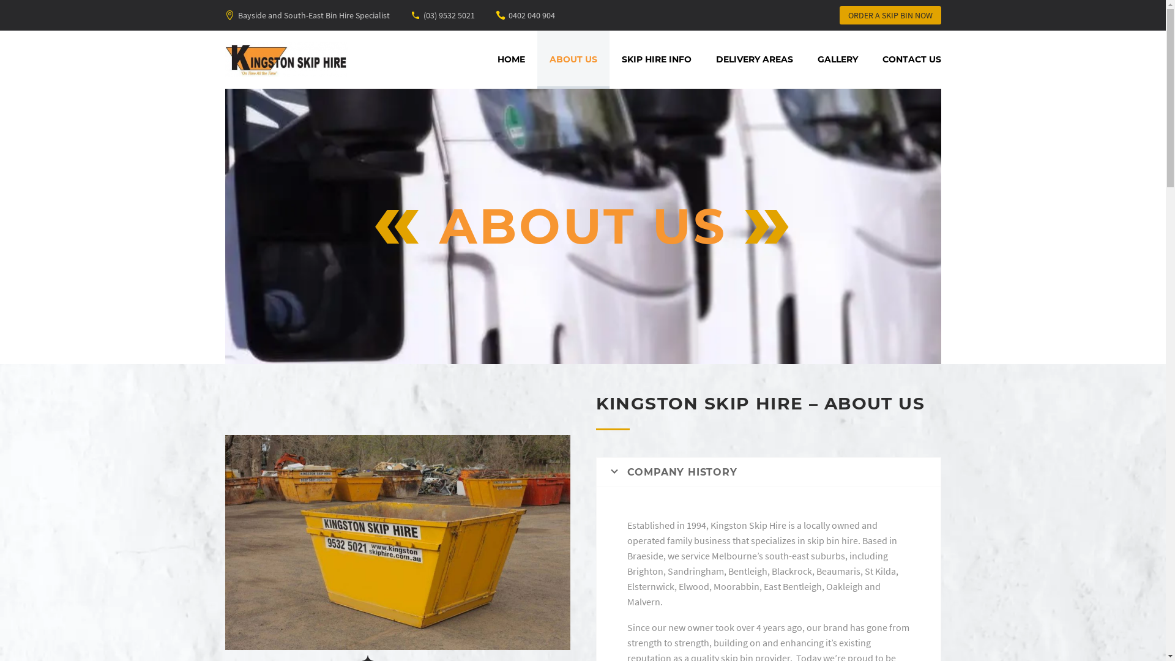 Image resolution: width=1175 pixels, height=661 pixels. Describe the element at coordinates (912, 60) in the screenshot. I see `CONTACT US` at that location.